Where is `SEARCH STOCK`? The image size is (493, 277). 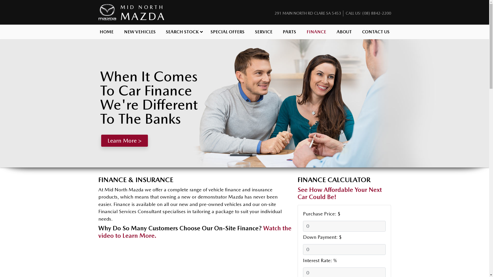
SEARCH STOCK is located at coordinates (183, 31).